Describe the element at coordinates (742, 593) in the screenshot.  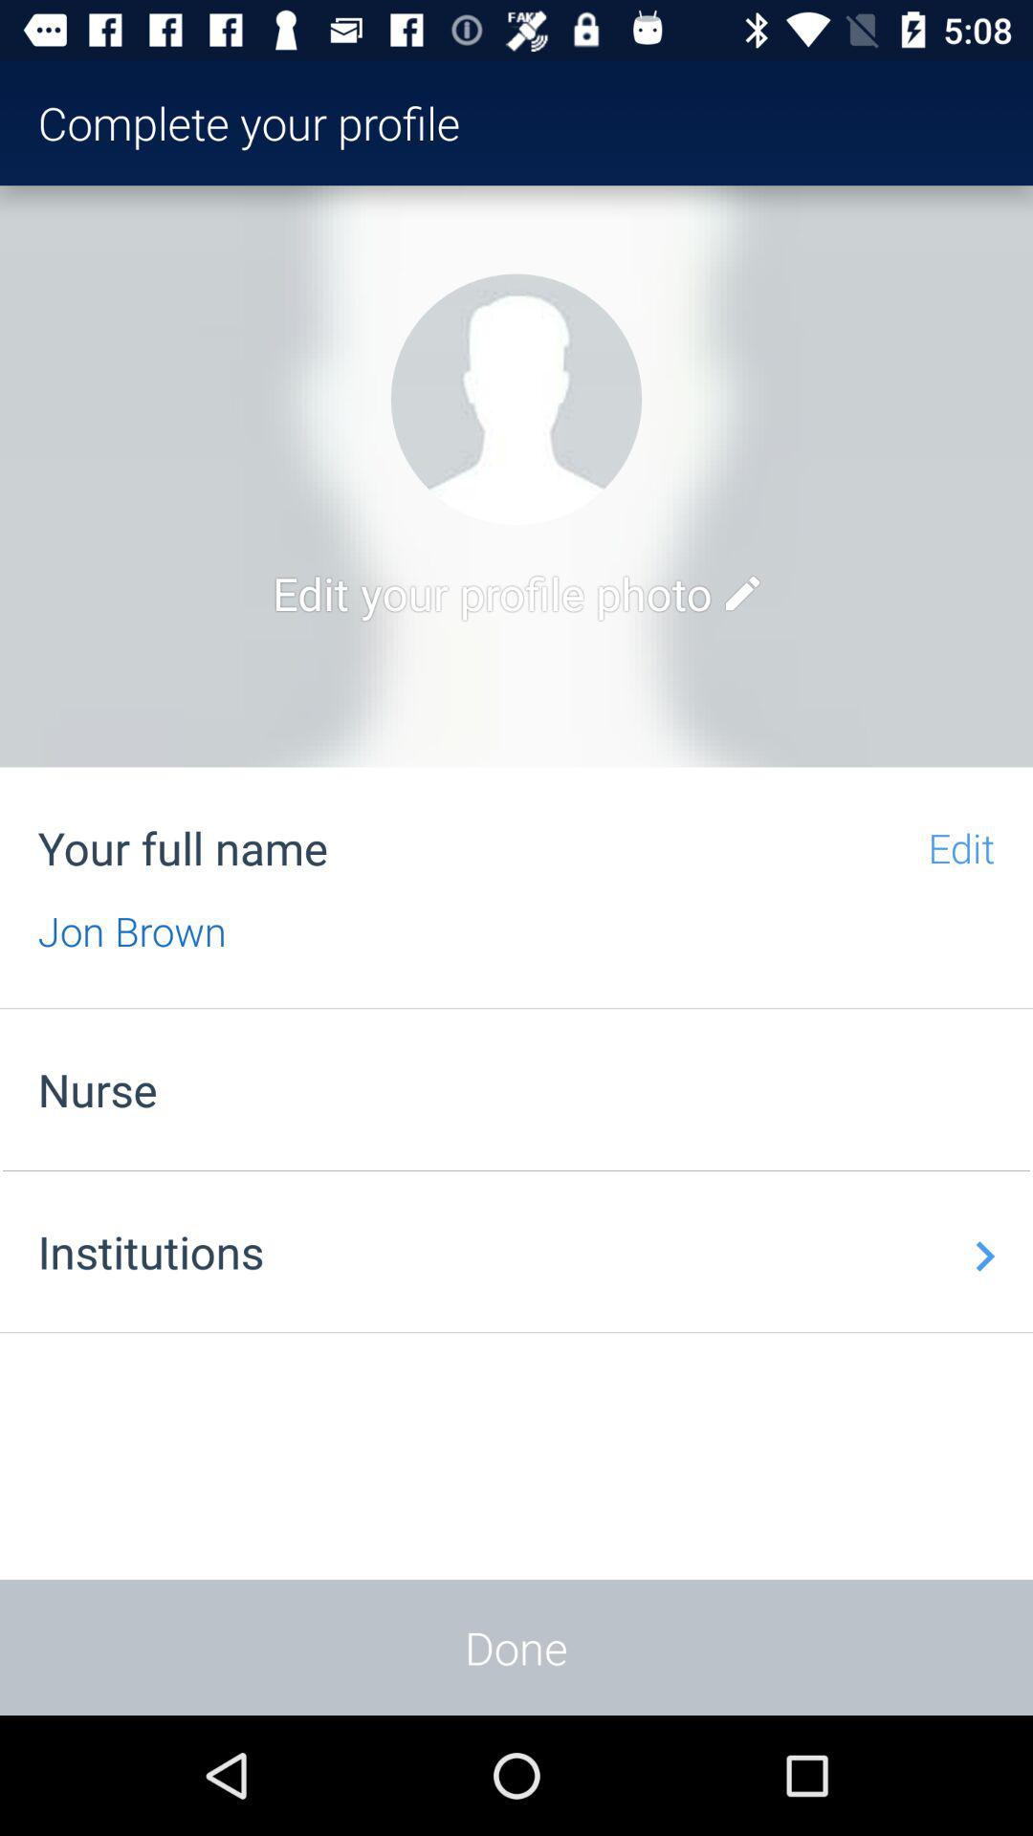
I see `select the edit icon` at that location.